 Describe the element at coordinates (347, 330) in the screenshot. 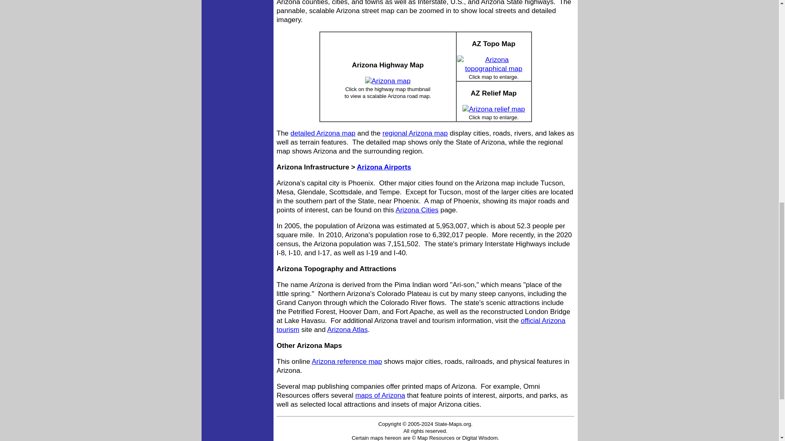

I see `Arizona Atlas` at that location.